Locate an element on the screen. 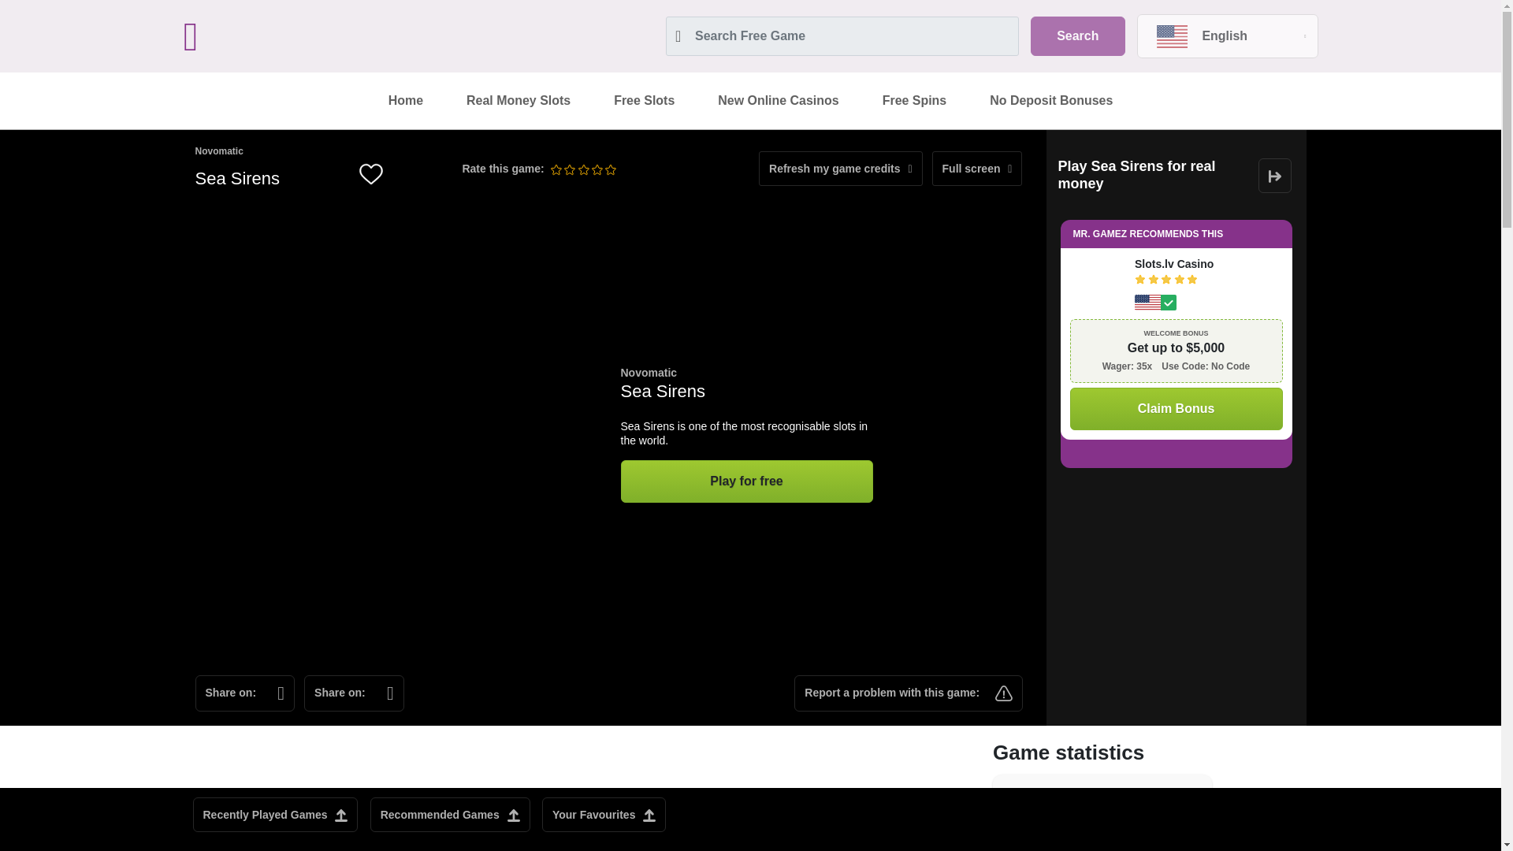  Play for free is located at coordinates (746, 481).